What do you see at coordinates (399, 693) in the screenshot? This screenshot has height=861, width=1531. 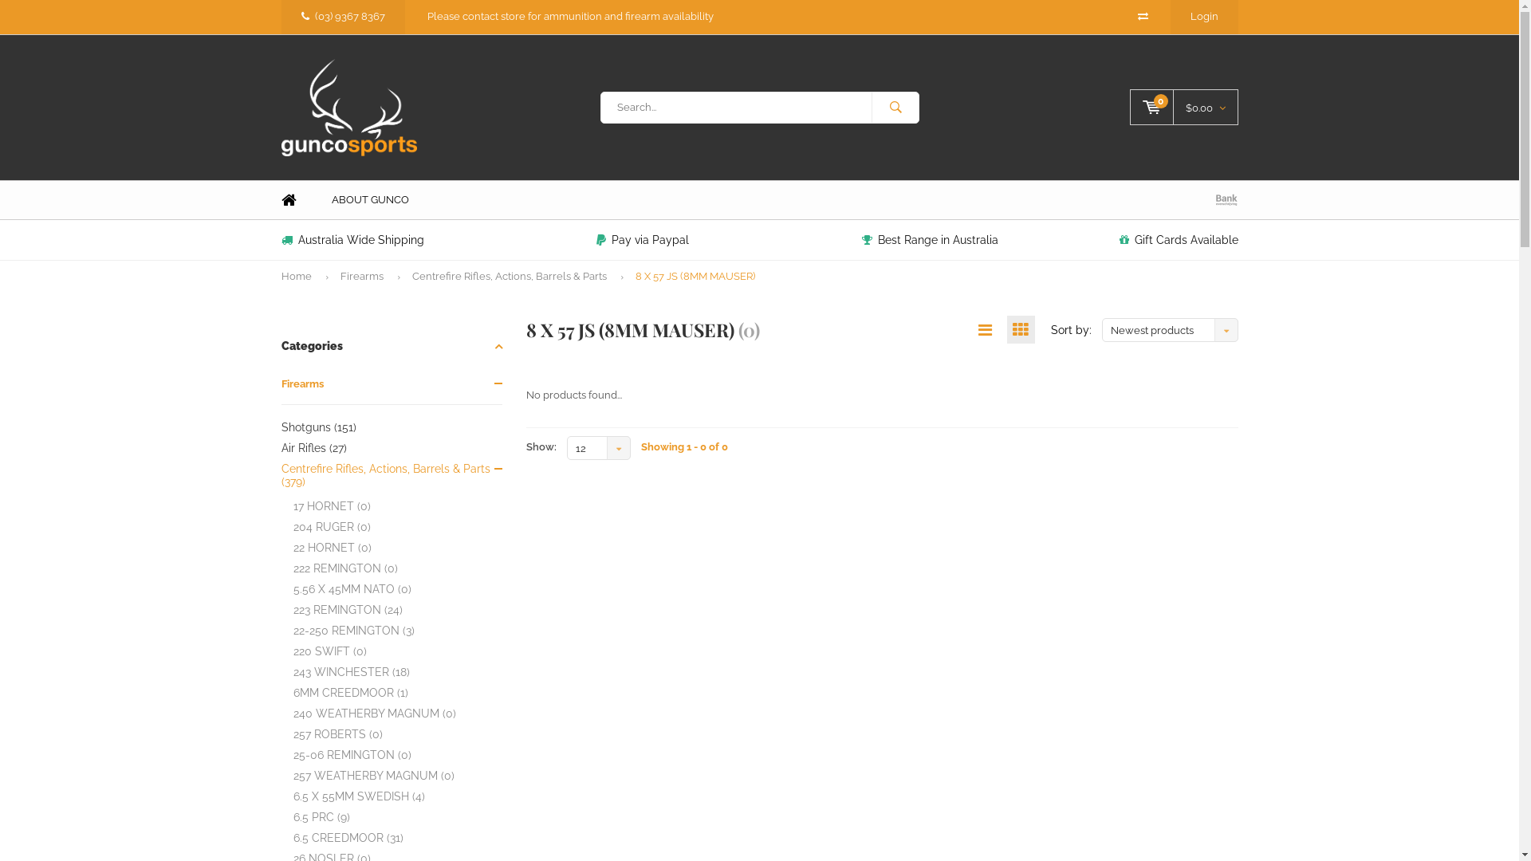 I see `6MM CREEDMOOR (1)` at bounding box center [399, 693].